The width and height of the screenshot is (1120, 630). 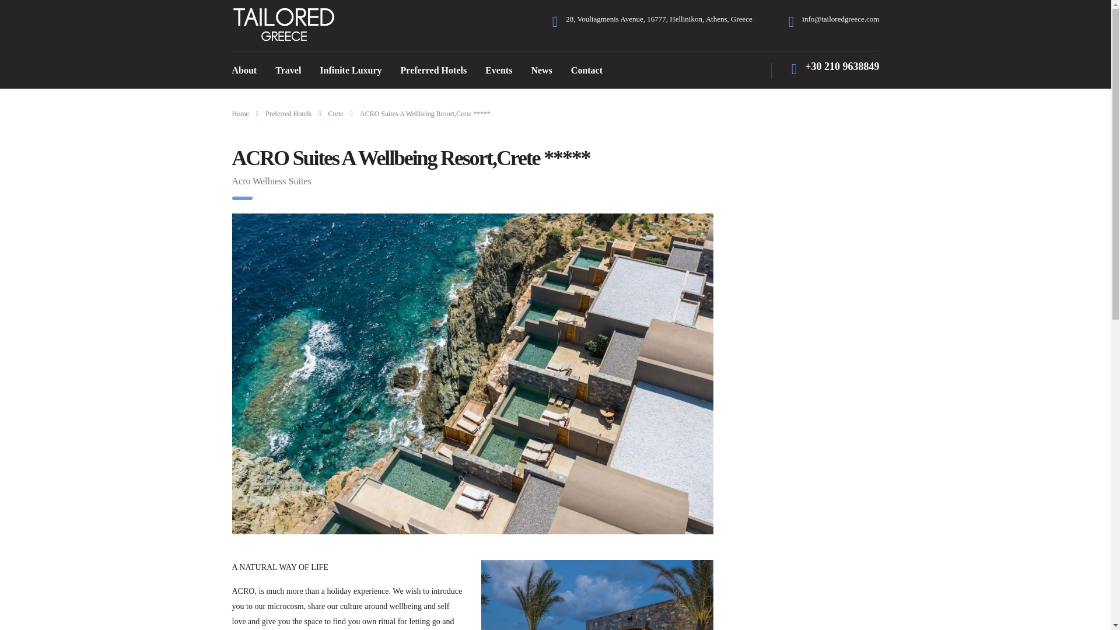 I want to click on Crete, so click(x=336, y=113).